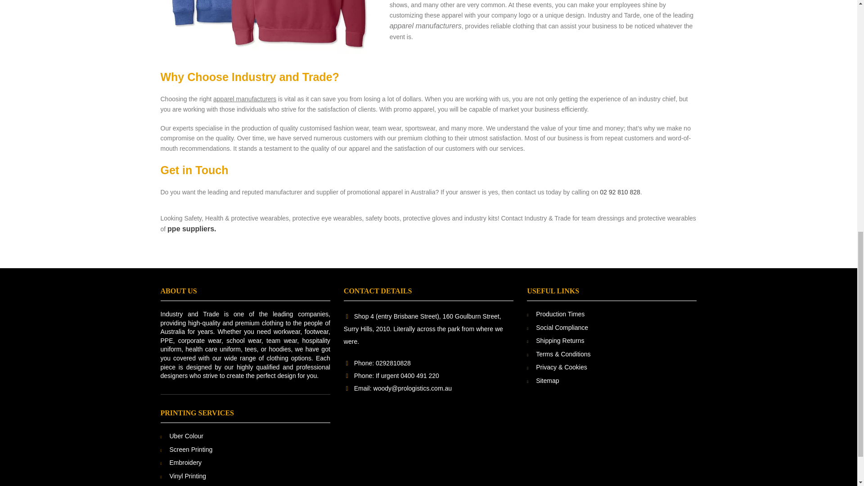 The height and width of the screenshot is (486, 864). What do you see at coordinates (547, 381) in the screenshot?
I see `Sitemap` at bounding box center [547, 381].